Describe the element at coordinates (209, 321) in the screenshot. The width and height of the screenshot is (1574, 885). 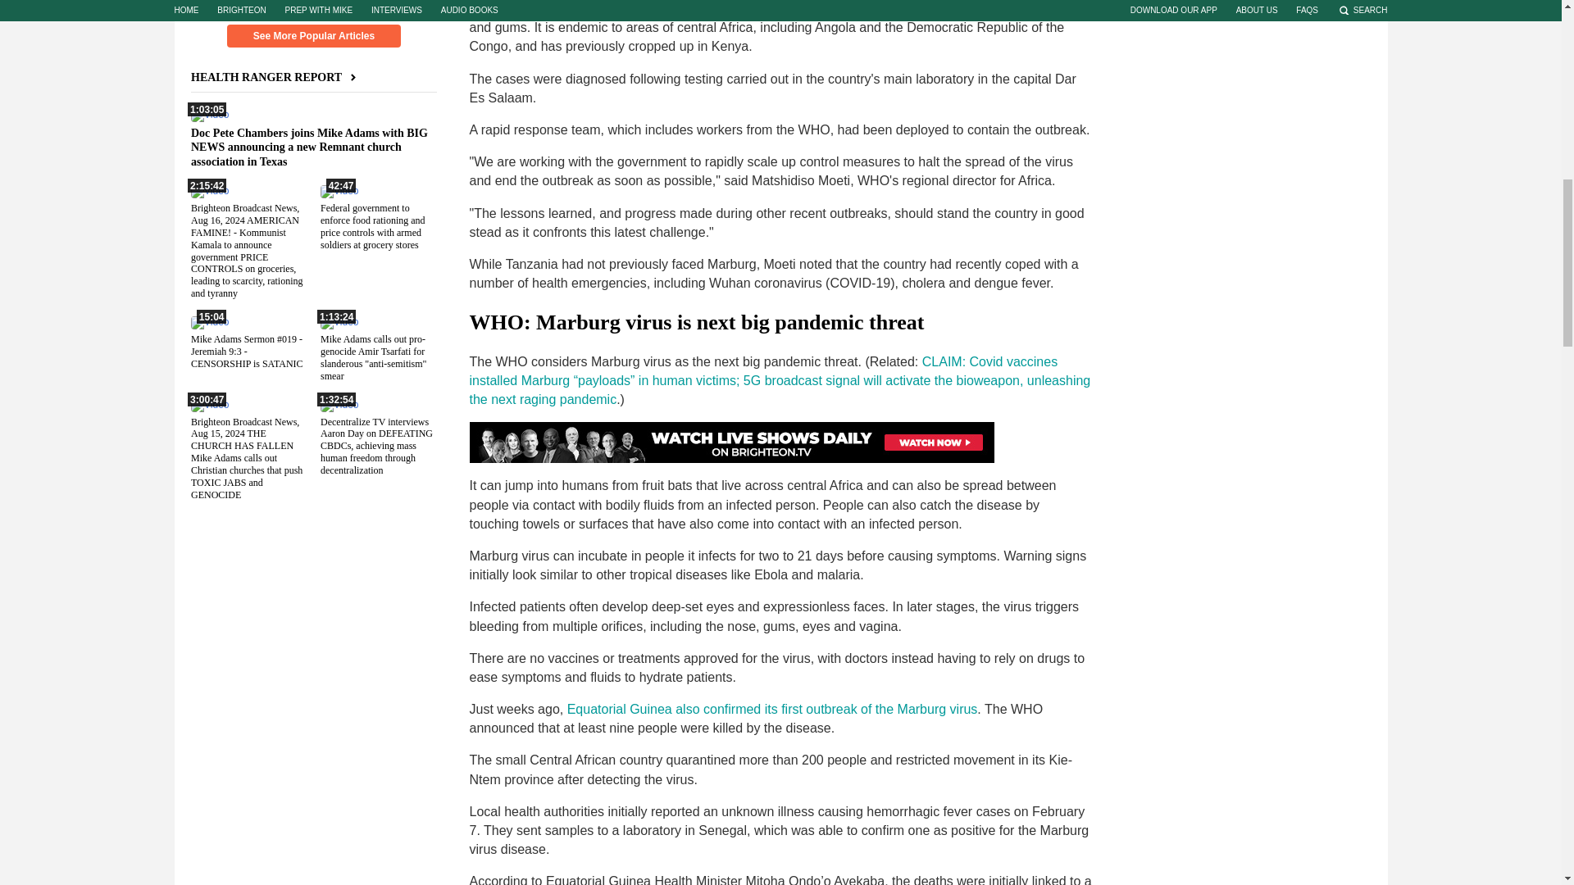
I see `15:04` at that location.